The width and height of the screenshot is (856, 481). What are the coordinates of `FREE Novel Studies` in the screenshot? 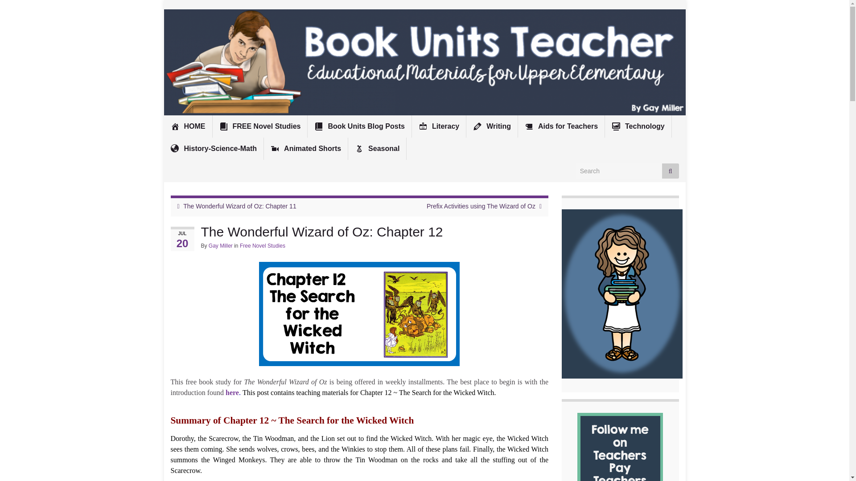 It's located at (259, 126).